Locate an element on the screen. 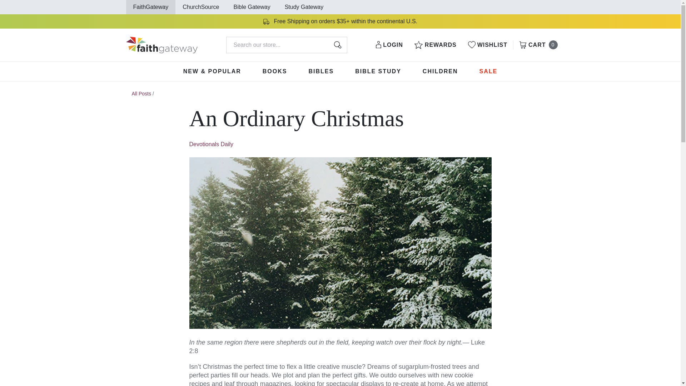 This screenshot has width=686, height=386. REWARDS is located at coordinates (141, 94).